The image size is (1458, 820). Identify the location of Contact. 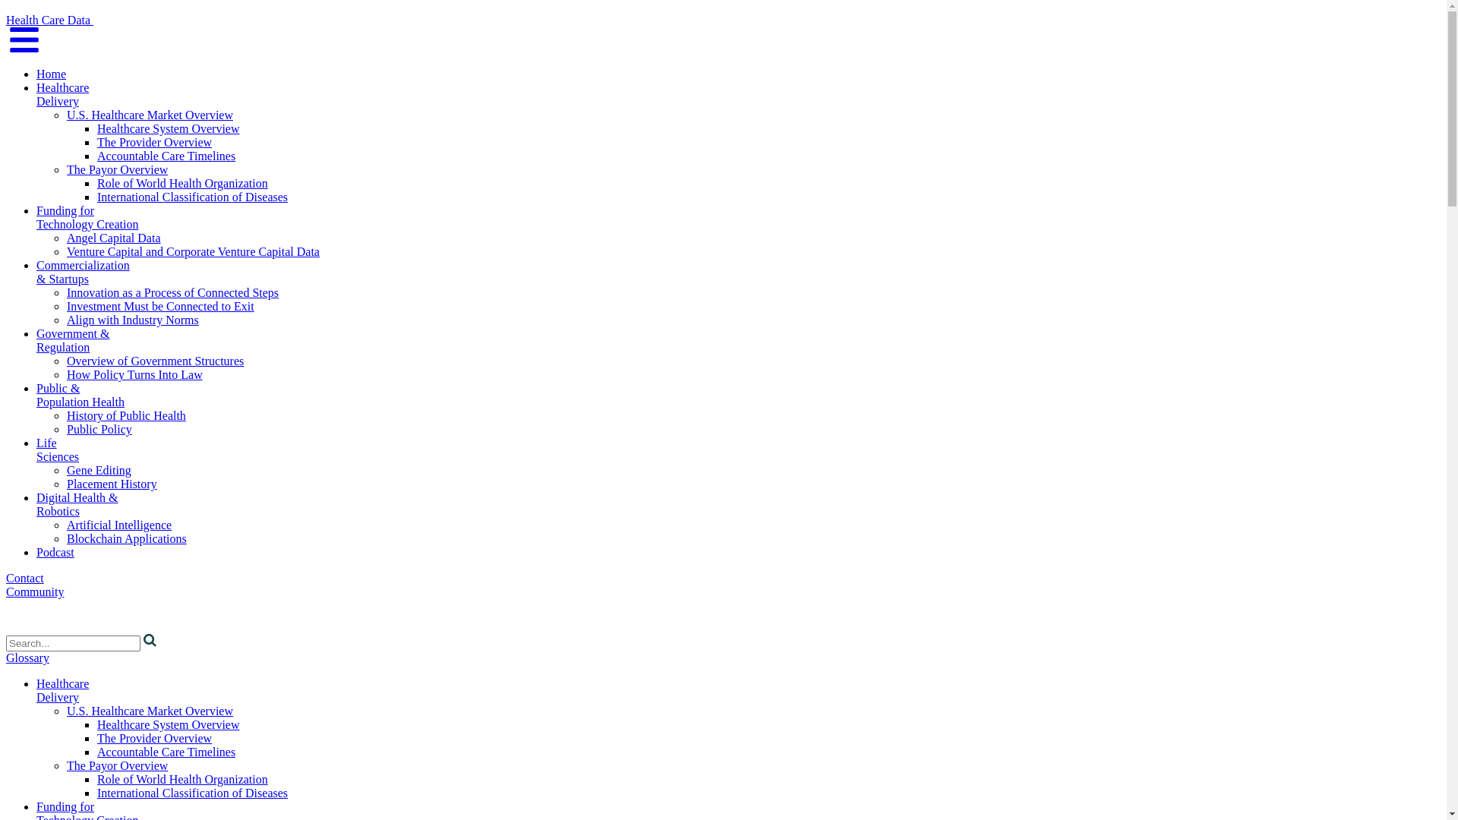
(25, 578).